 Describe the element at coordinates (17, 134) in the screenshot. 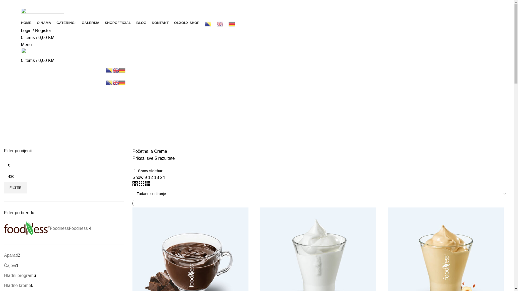

I see `Categories` at that location.